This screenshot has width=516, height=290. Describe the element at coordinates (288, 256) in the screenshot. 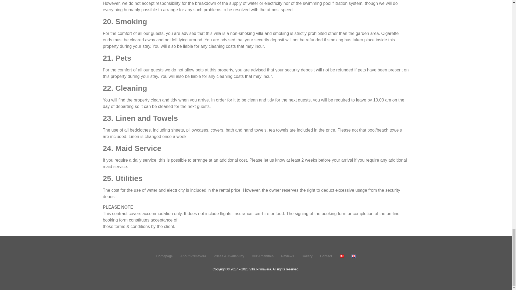

I see `Reviews` at that location.